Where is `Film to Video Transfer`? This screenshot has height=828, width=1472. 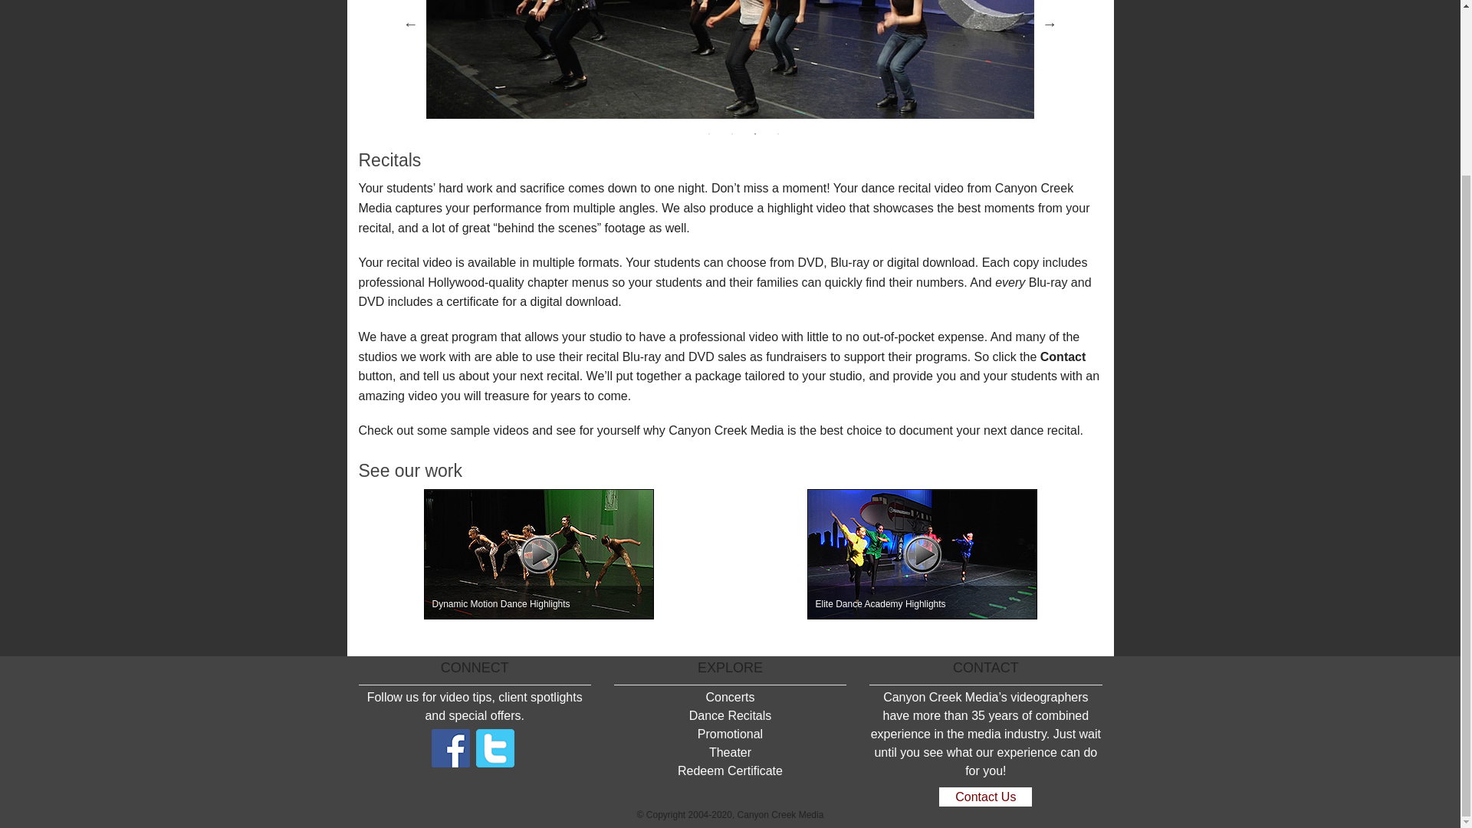
Film to Video Transfer is located at coordinates (955, 14).